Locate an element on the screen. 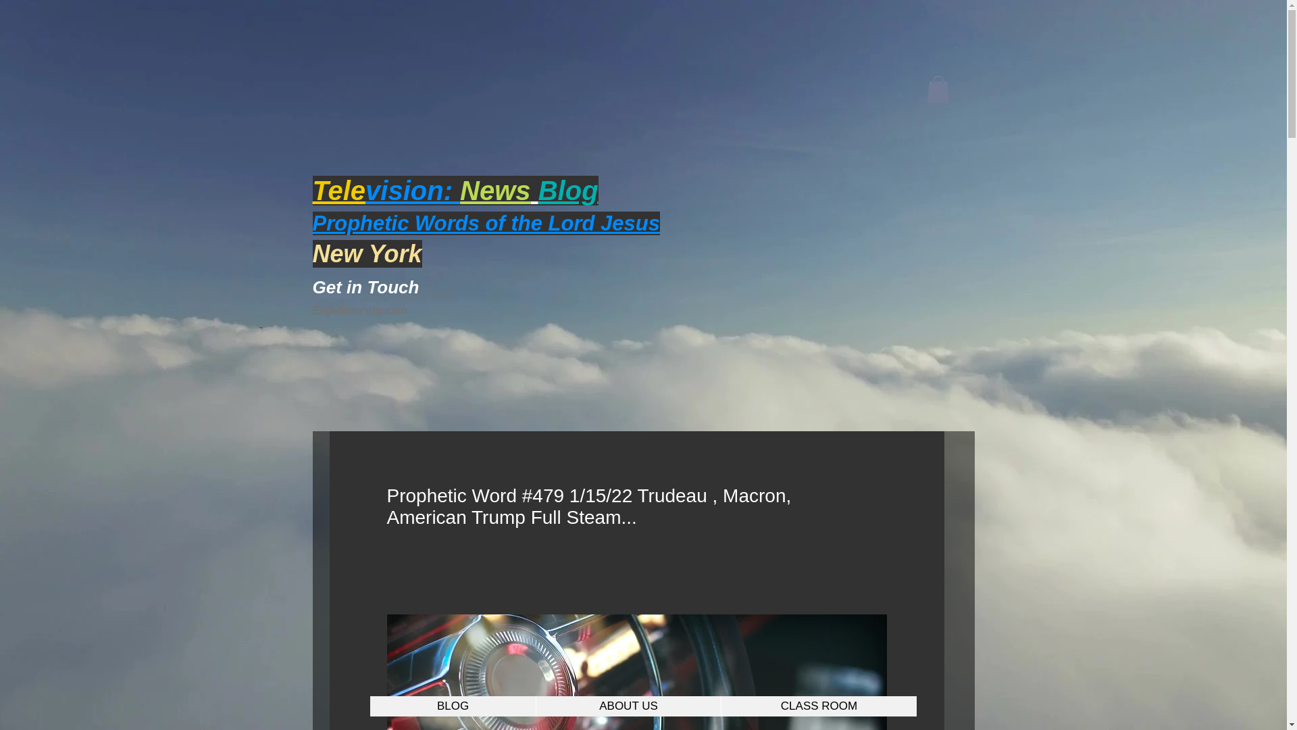 The image size is (1297, 730). ABOUT US is located at coordinates (628, 706).